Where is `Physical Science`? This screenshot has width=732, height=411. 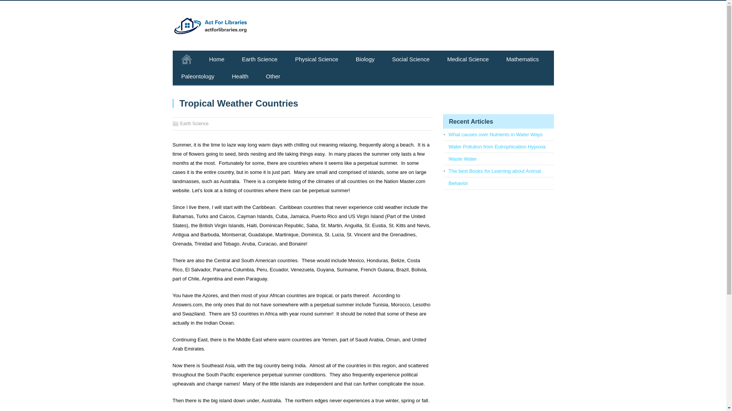
Physical Science is located at coordinates (316, 59).